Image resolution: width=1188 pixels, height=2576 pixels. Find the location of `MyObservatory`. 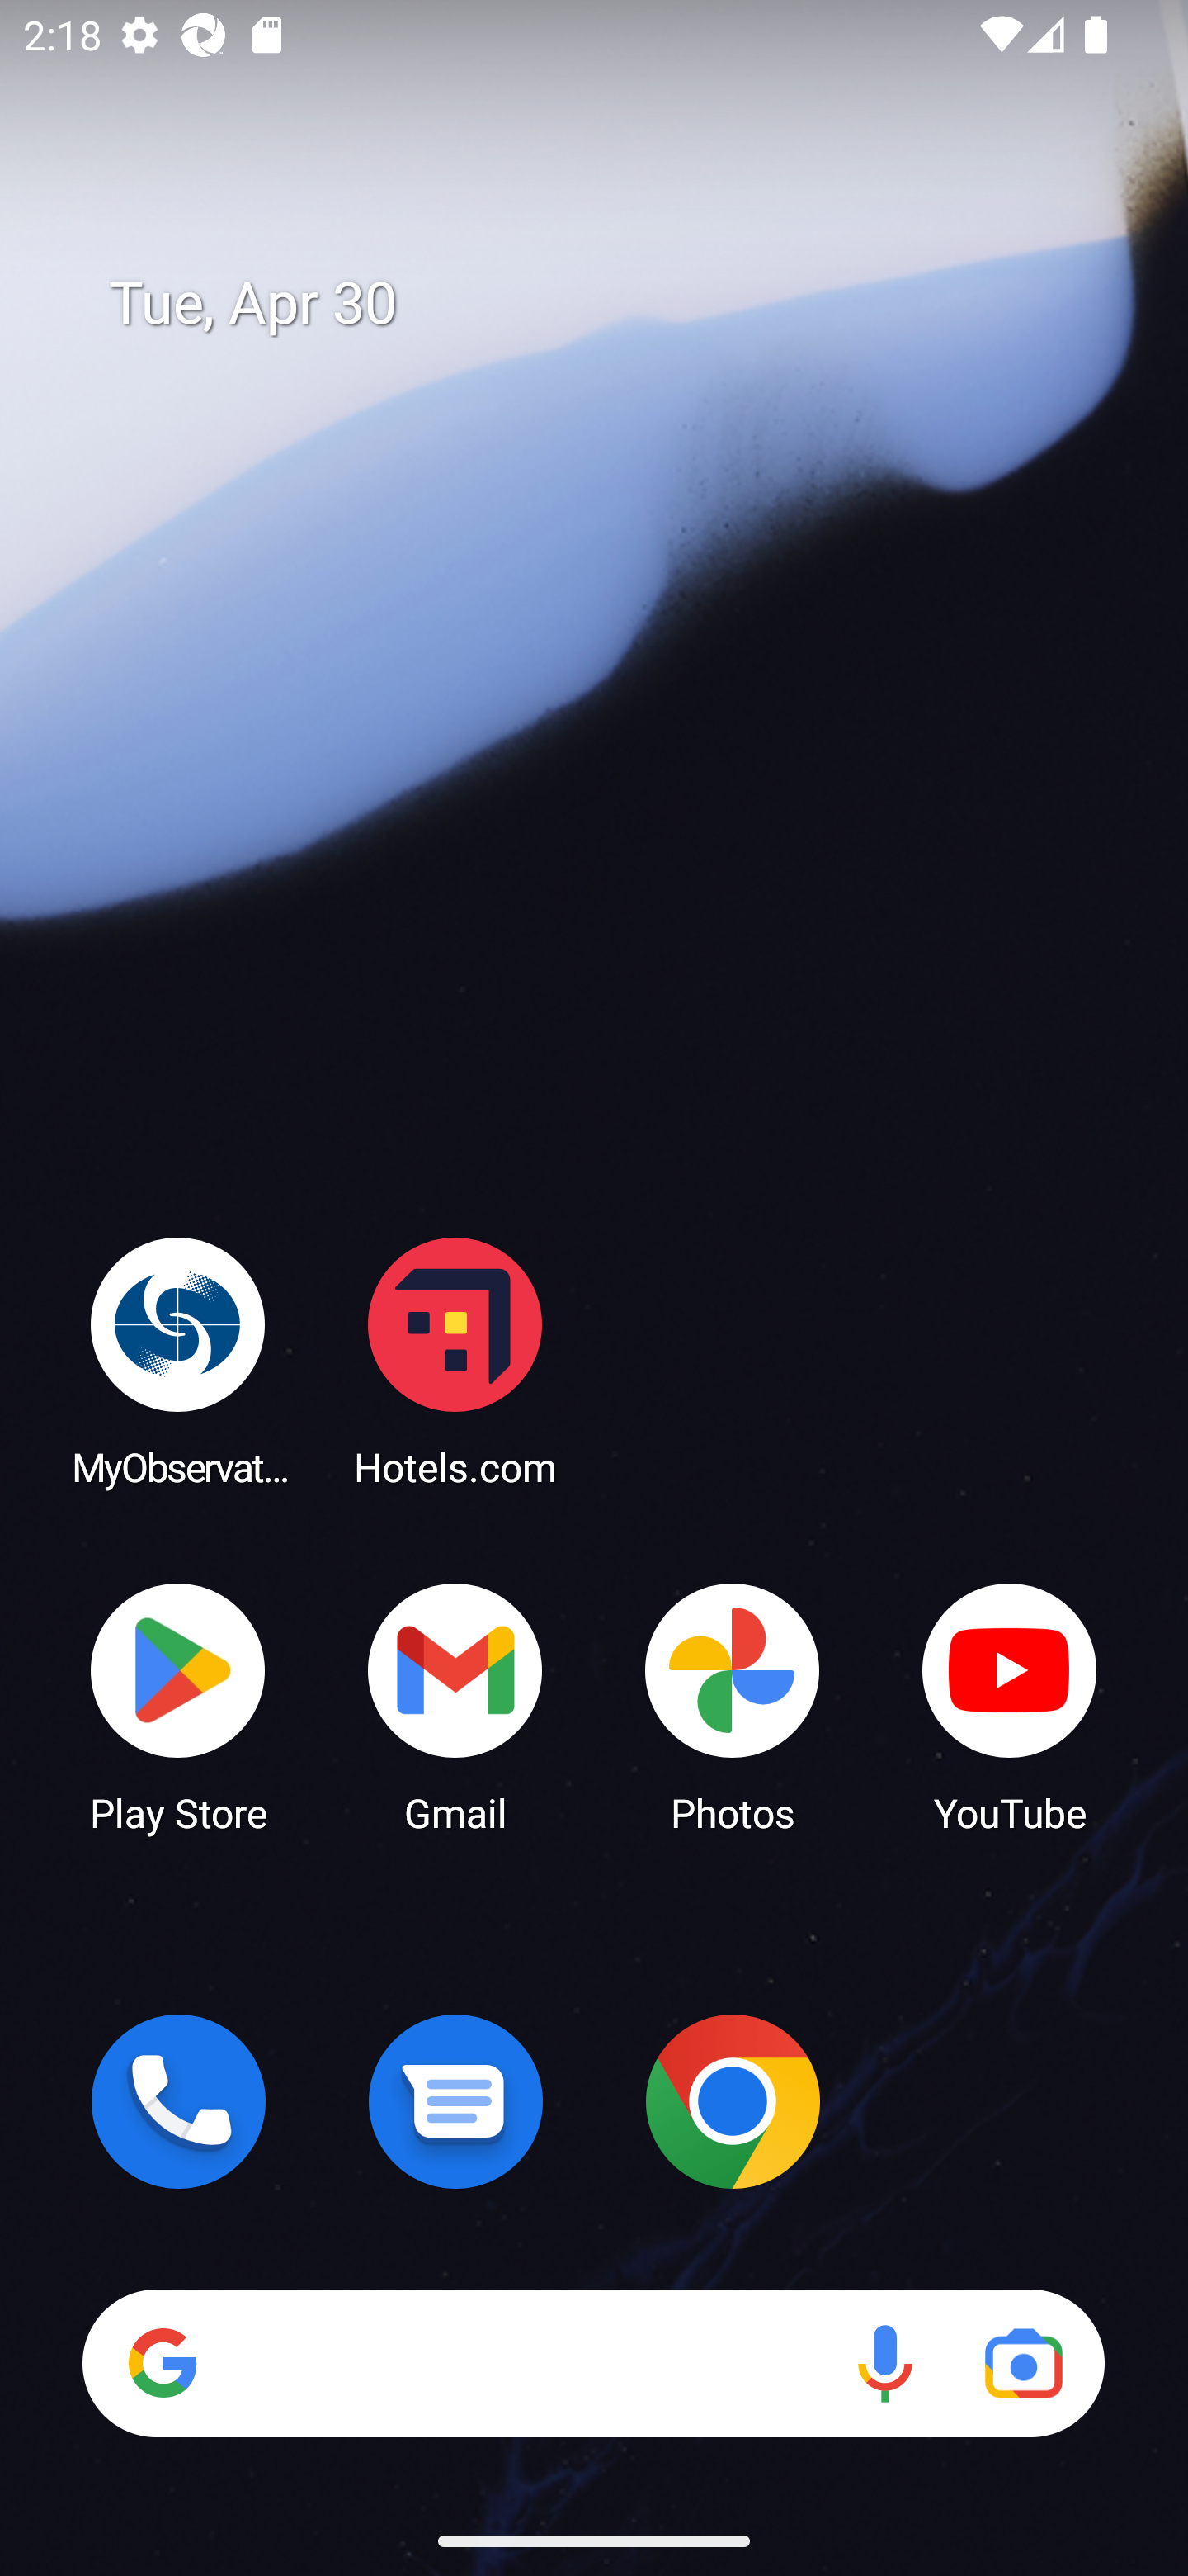

MyObservatory is located at coordinates (178, 1361).